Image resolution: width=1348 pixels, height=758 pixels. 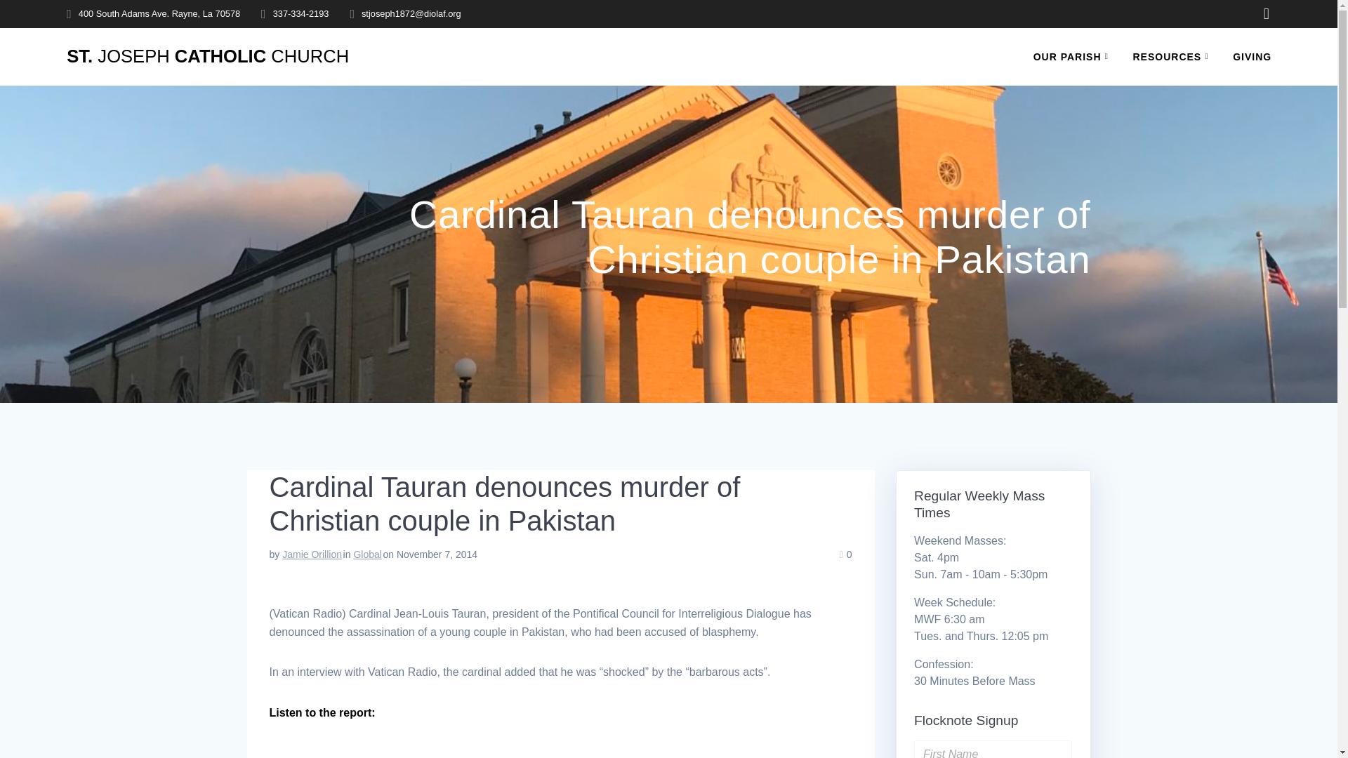 What do you see at coordinates (208, 56) in the screenshot?
I see `ST. JOSEPH CATHOLIC CHURCH` at bounding box center [208, 56].